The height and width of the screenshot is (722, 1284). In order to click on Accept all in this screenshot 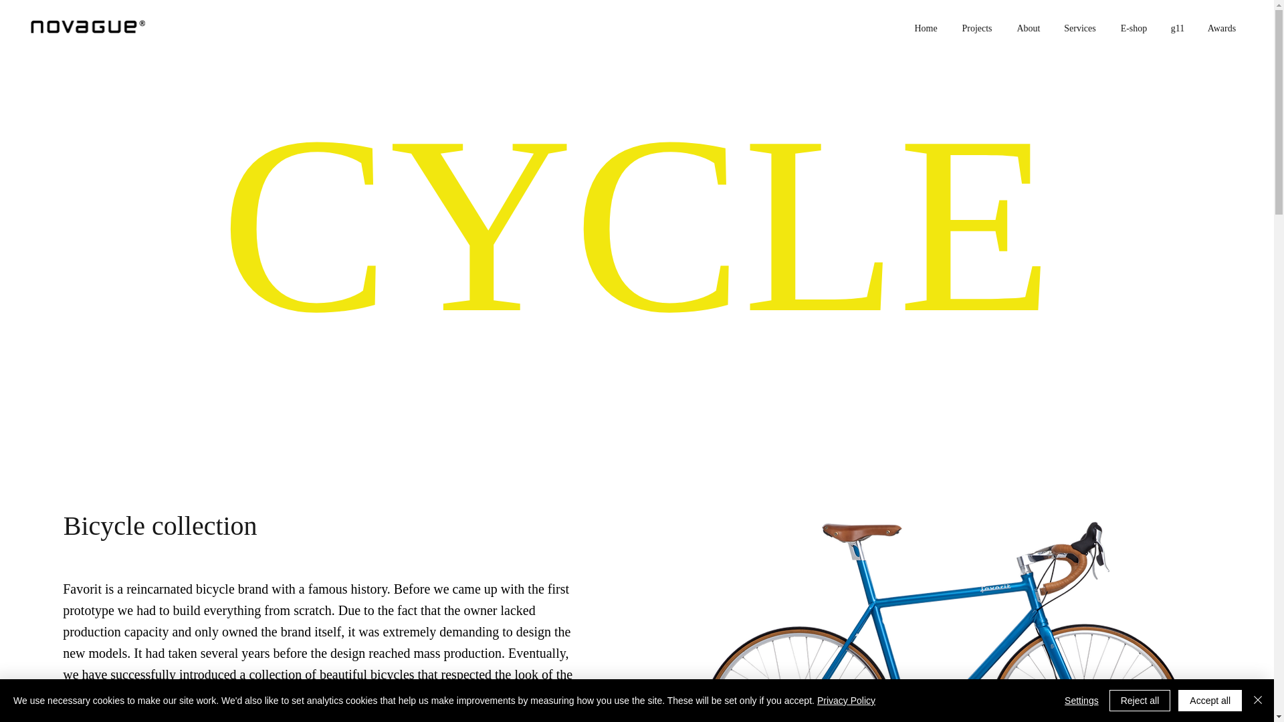, I will do `click(1210, 701)`.